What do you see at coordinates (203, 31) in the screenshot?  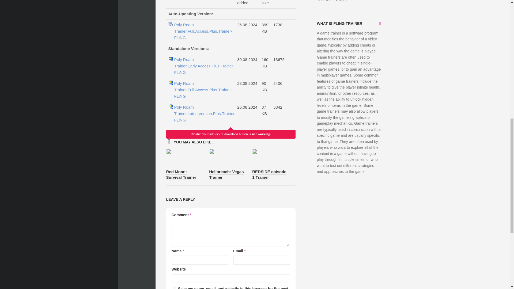 I see `Poly Roam Trainer.Full.Access.Plus.Trainer-FLiNG` at bounding box center [203, 31].